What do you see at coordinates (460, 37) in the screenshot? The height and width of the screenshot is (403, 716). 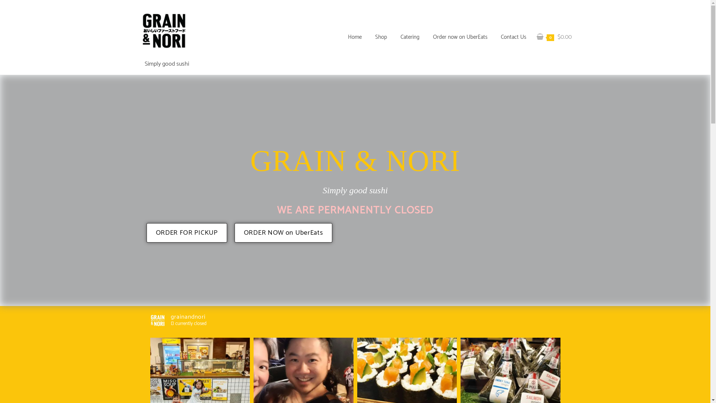 I see `Order now on UberEats` at bounding box center [460, 37].